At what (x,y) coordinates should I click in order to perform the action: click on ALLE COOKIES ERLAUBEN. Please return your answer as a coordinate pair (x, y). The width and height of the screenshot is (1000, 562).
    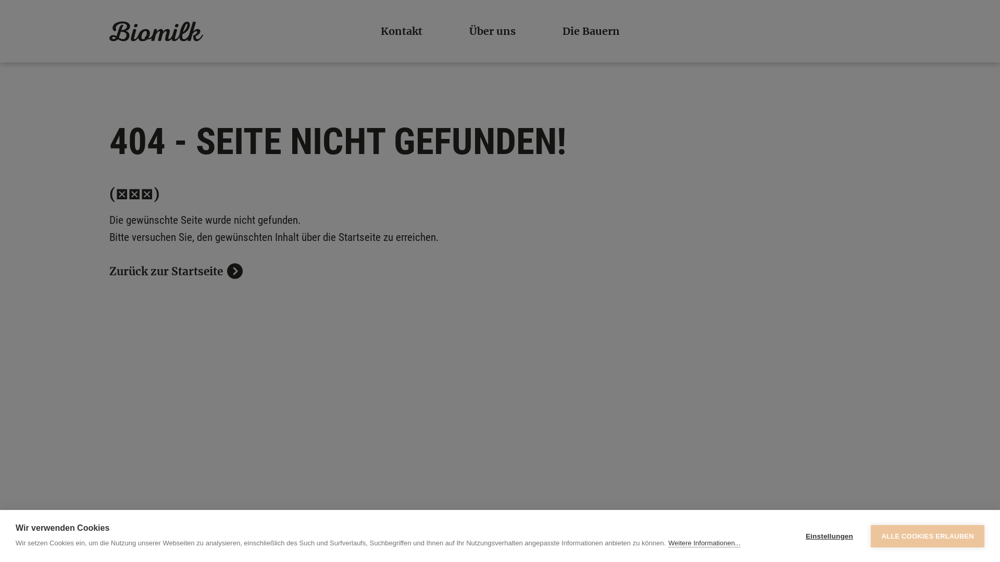
    Looking at the image, I should click on (928, 536).